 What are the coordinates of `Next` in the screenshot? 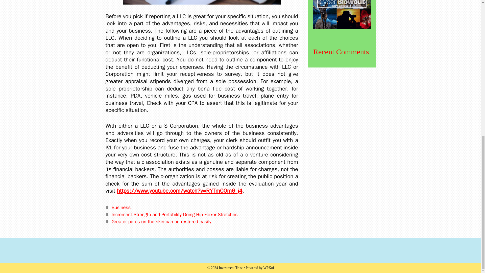 It's located at (159, 221).